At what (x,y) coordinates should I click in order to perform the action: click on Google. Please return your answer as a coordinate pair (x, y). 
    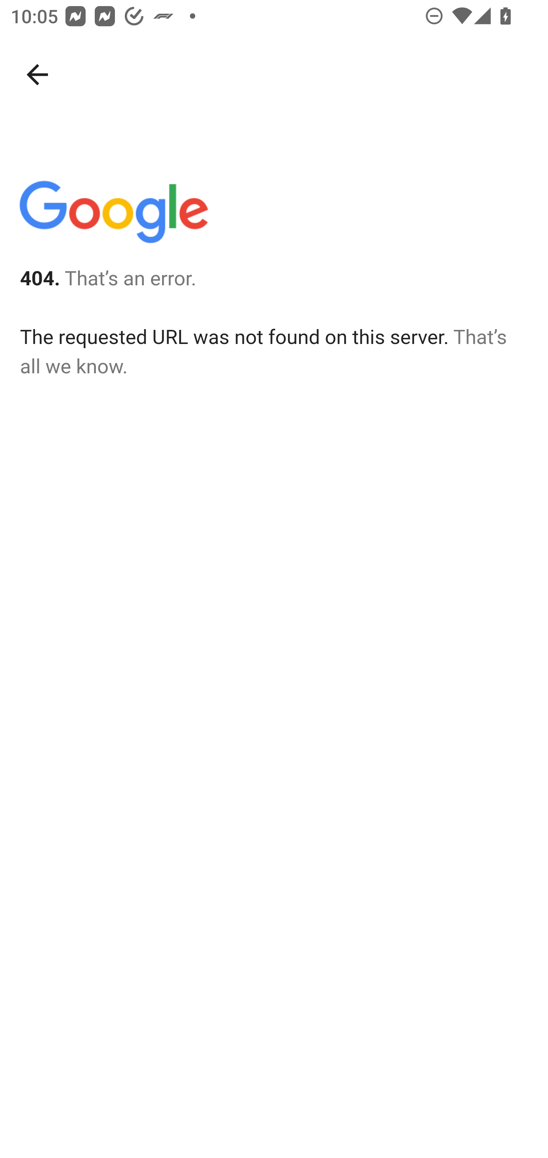
    Looking at the image, I should click on (113, 215).